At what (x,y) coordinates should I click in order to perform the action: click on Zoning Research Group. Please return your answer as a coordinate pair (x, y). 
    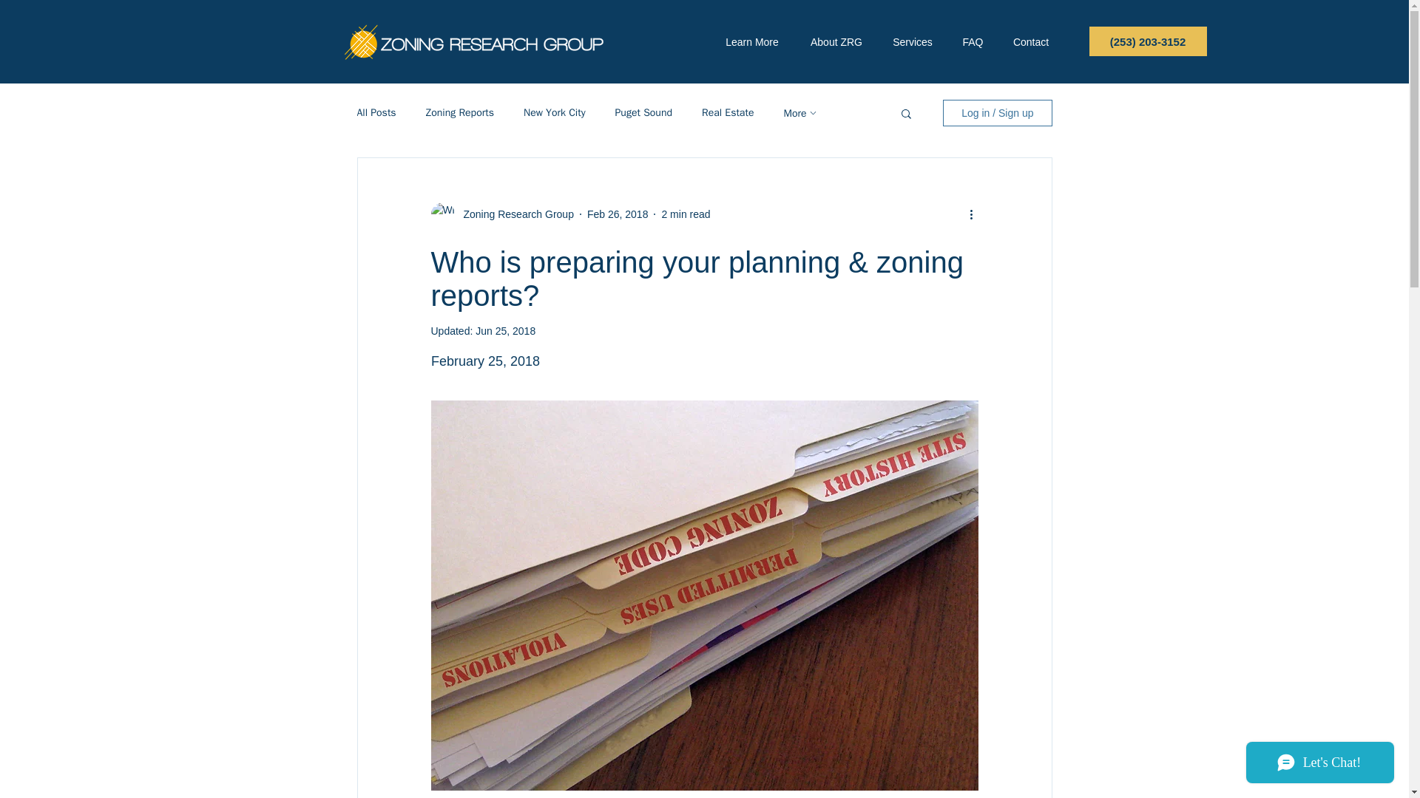
    Looking at the image, I should click on (513, 214).